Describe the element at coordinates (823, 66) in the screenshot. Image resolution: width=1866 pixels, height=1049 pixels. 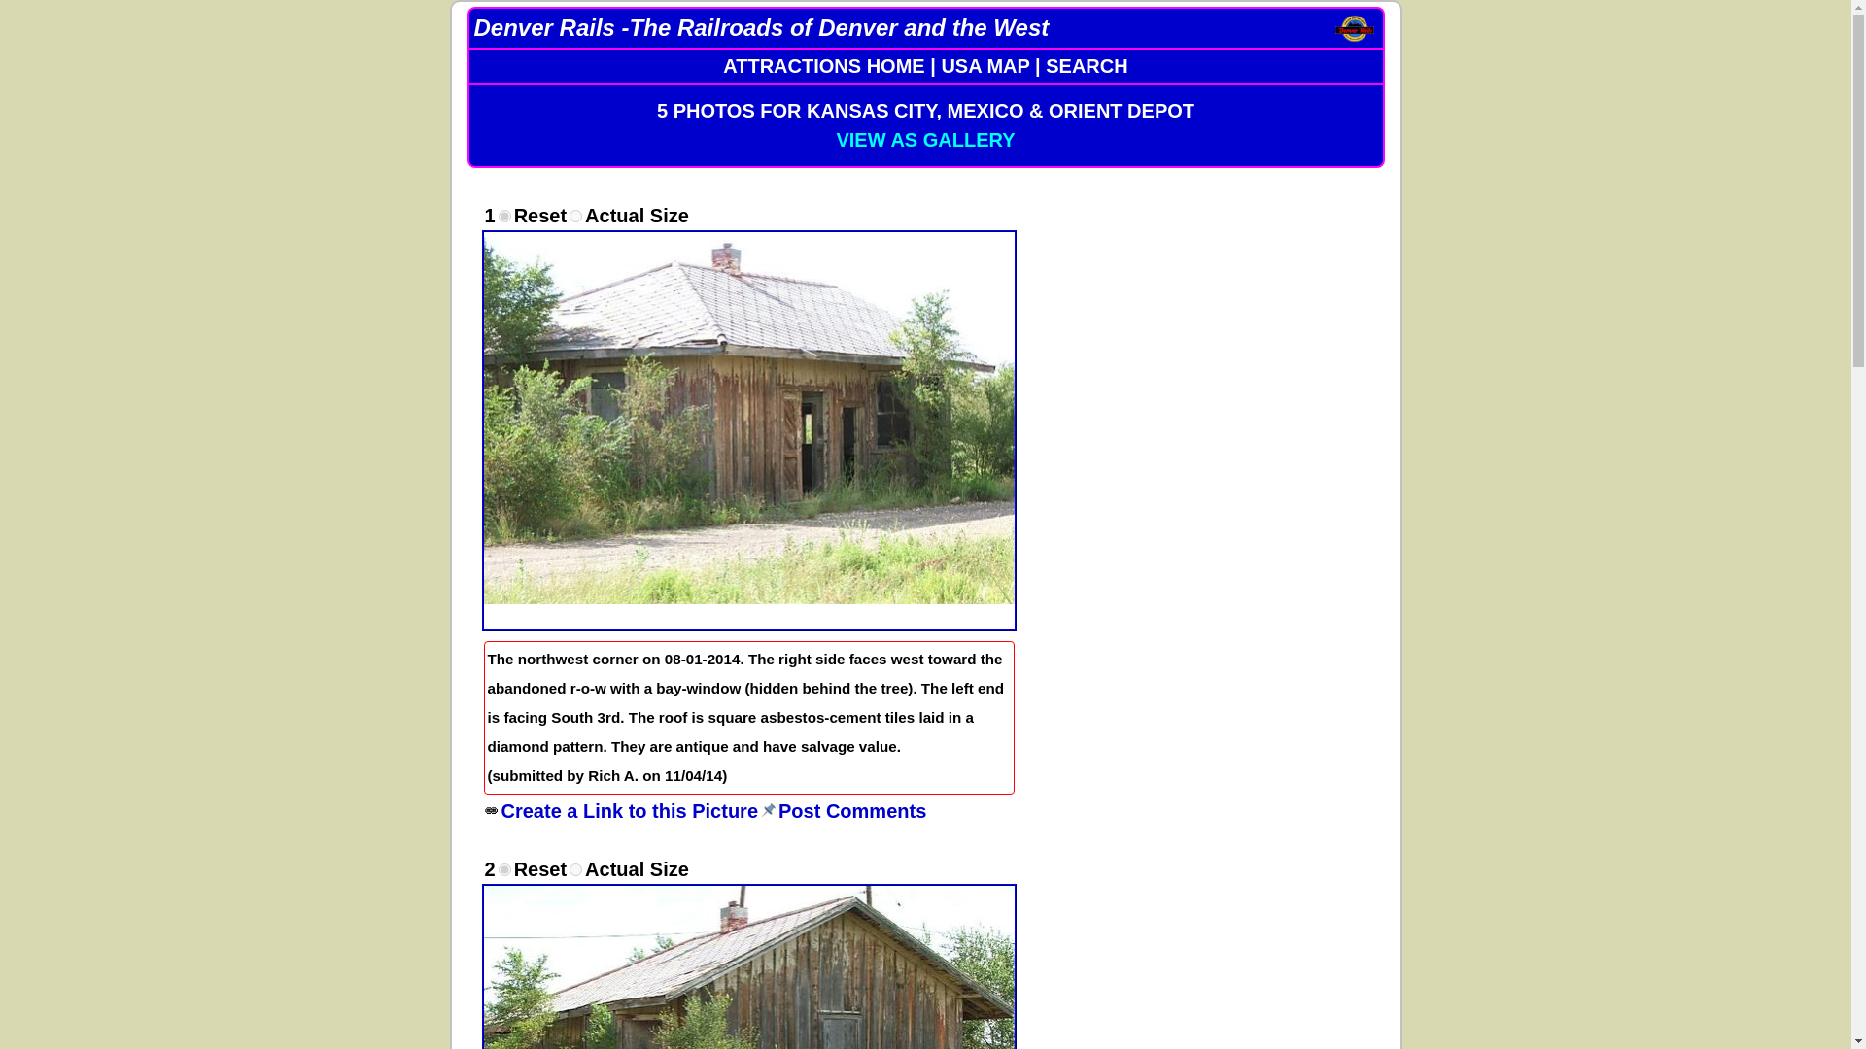
I see `ATTRACTIONS HOME` at that location.